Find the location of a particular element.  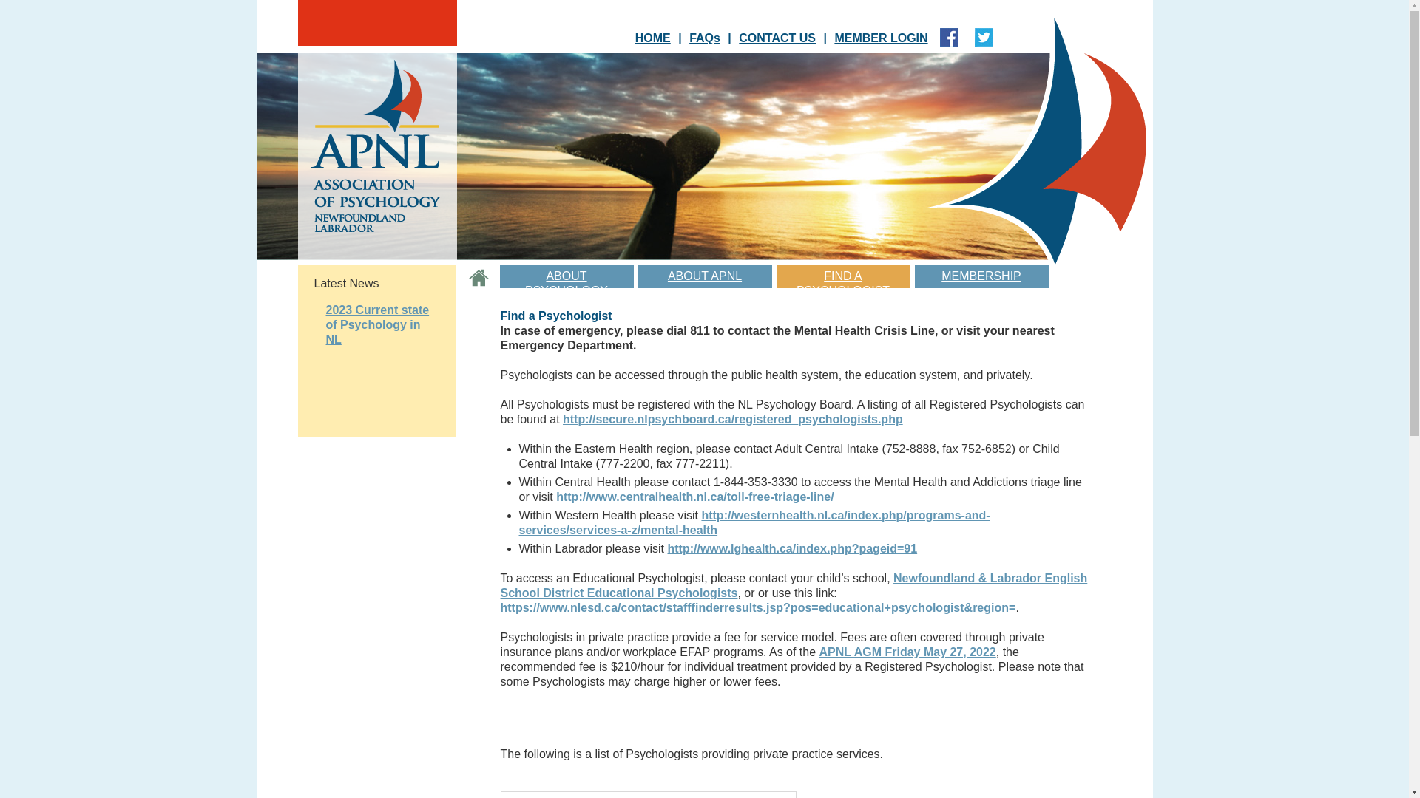

APNL AGM Friday May 27, 2022 is located at coordinates (908, 652).